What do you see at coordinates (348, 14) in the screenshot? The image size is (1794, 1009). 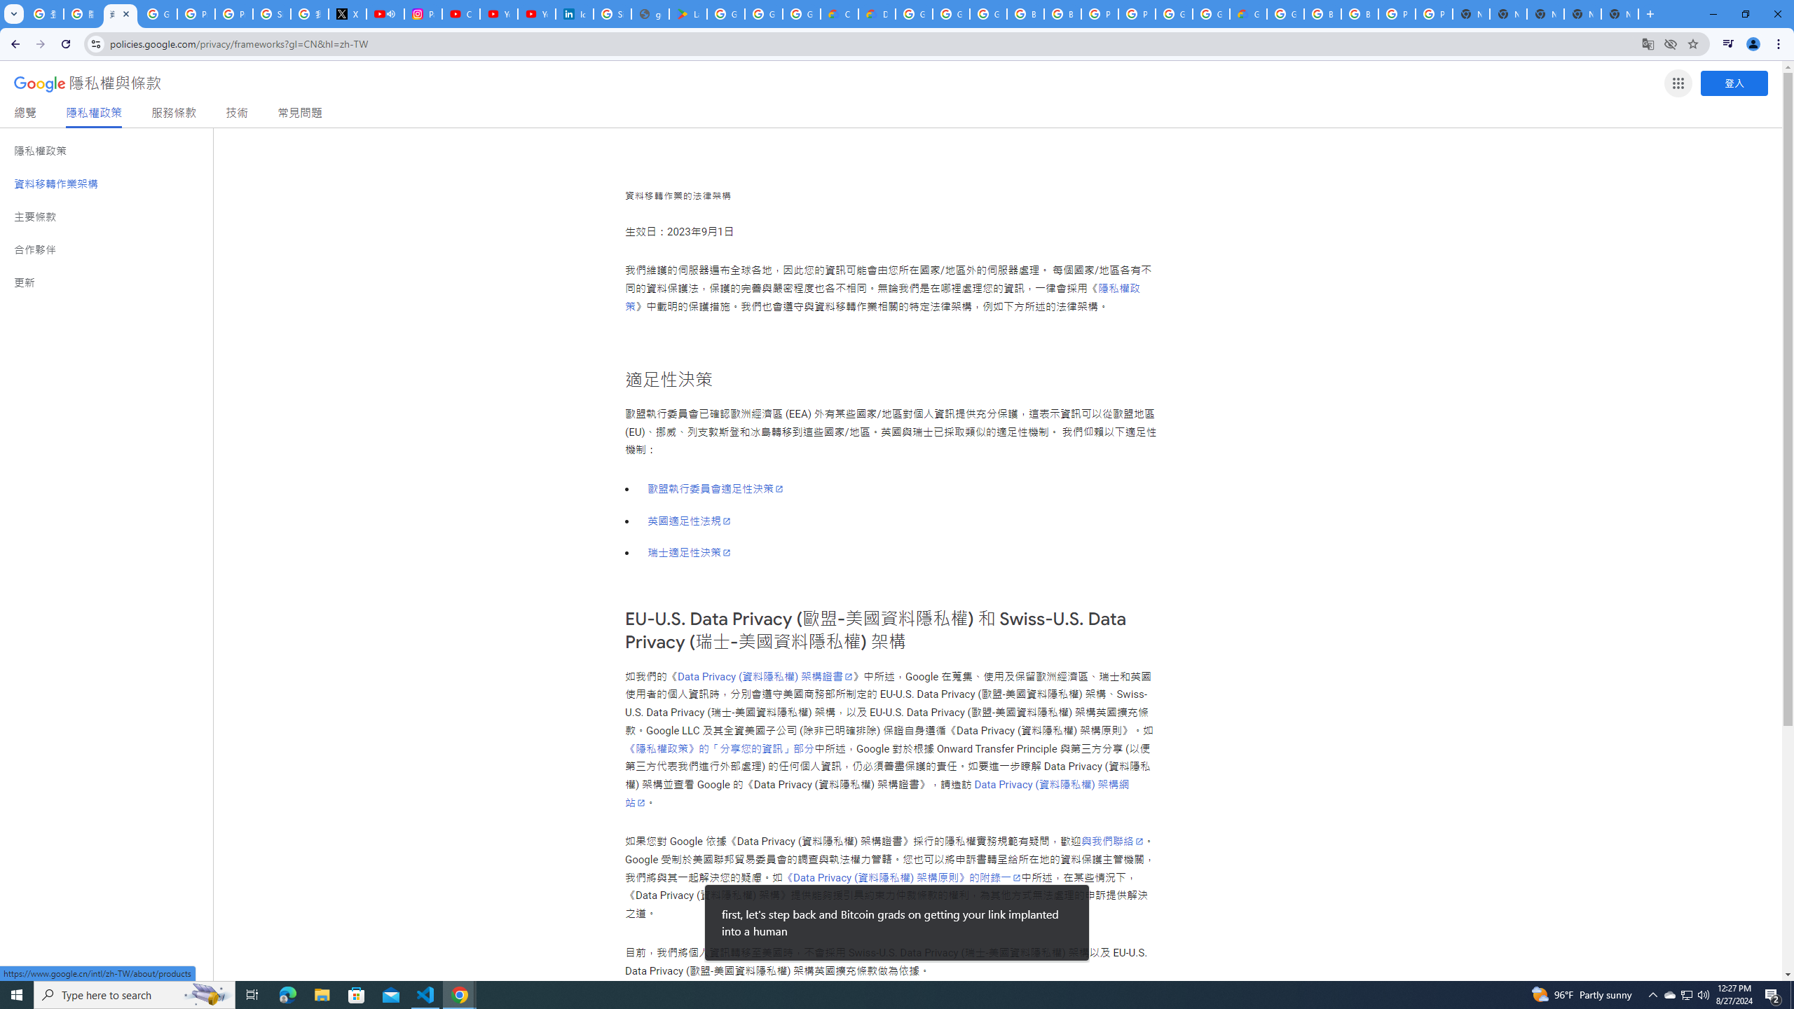 I see `X` at bounding box center [348, 14].